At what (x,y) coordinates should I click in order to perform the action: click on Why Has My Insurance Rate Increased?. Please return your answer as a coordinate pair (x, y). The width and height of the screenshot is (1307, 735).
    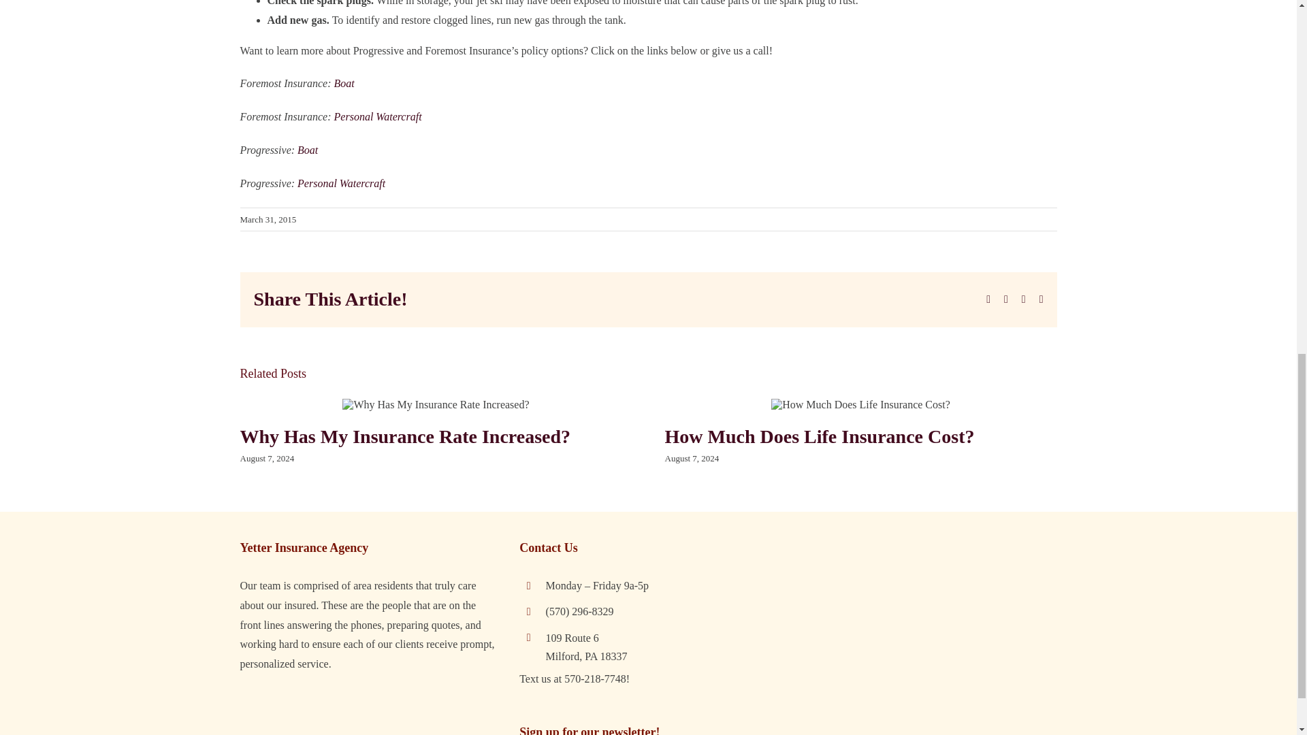
    Looking at the image, I should click on (404, 436).